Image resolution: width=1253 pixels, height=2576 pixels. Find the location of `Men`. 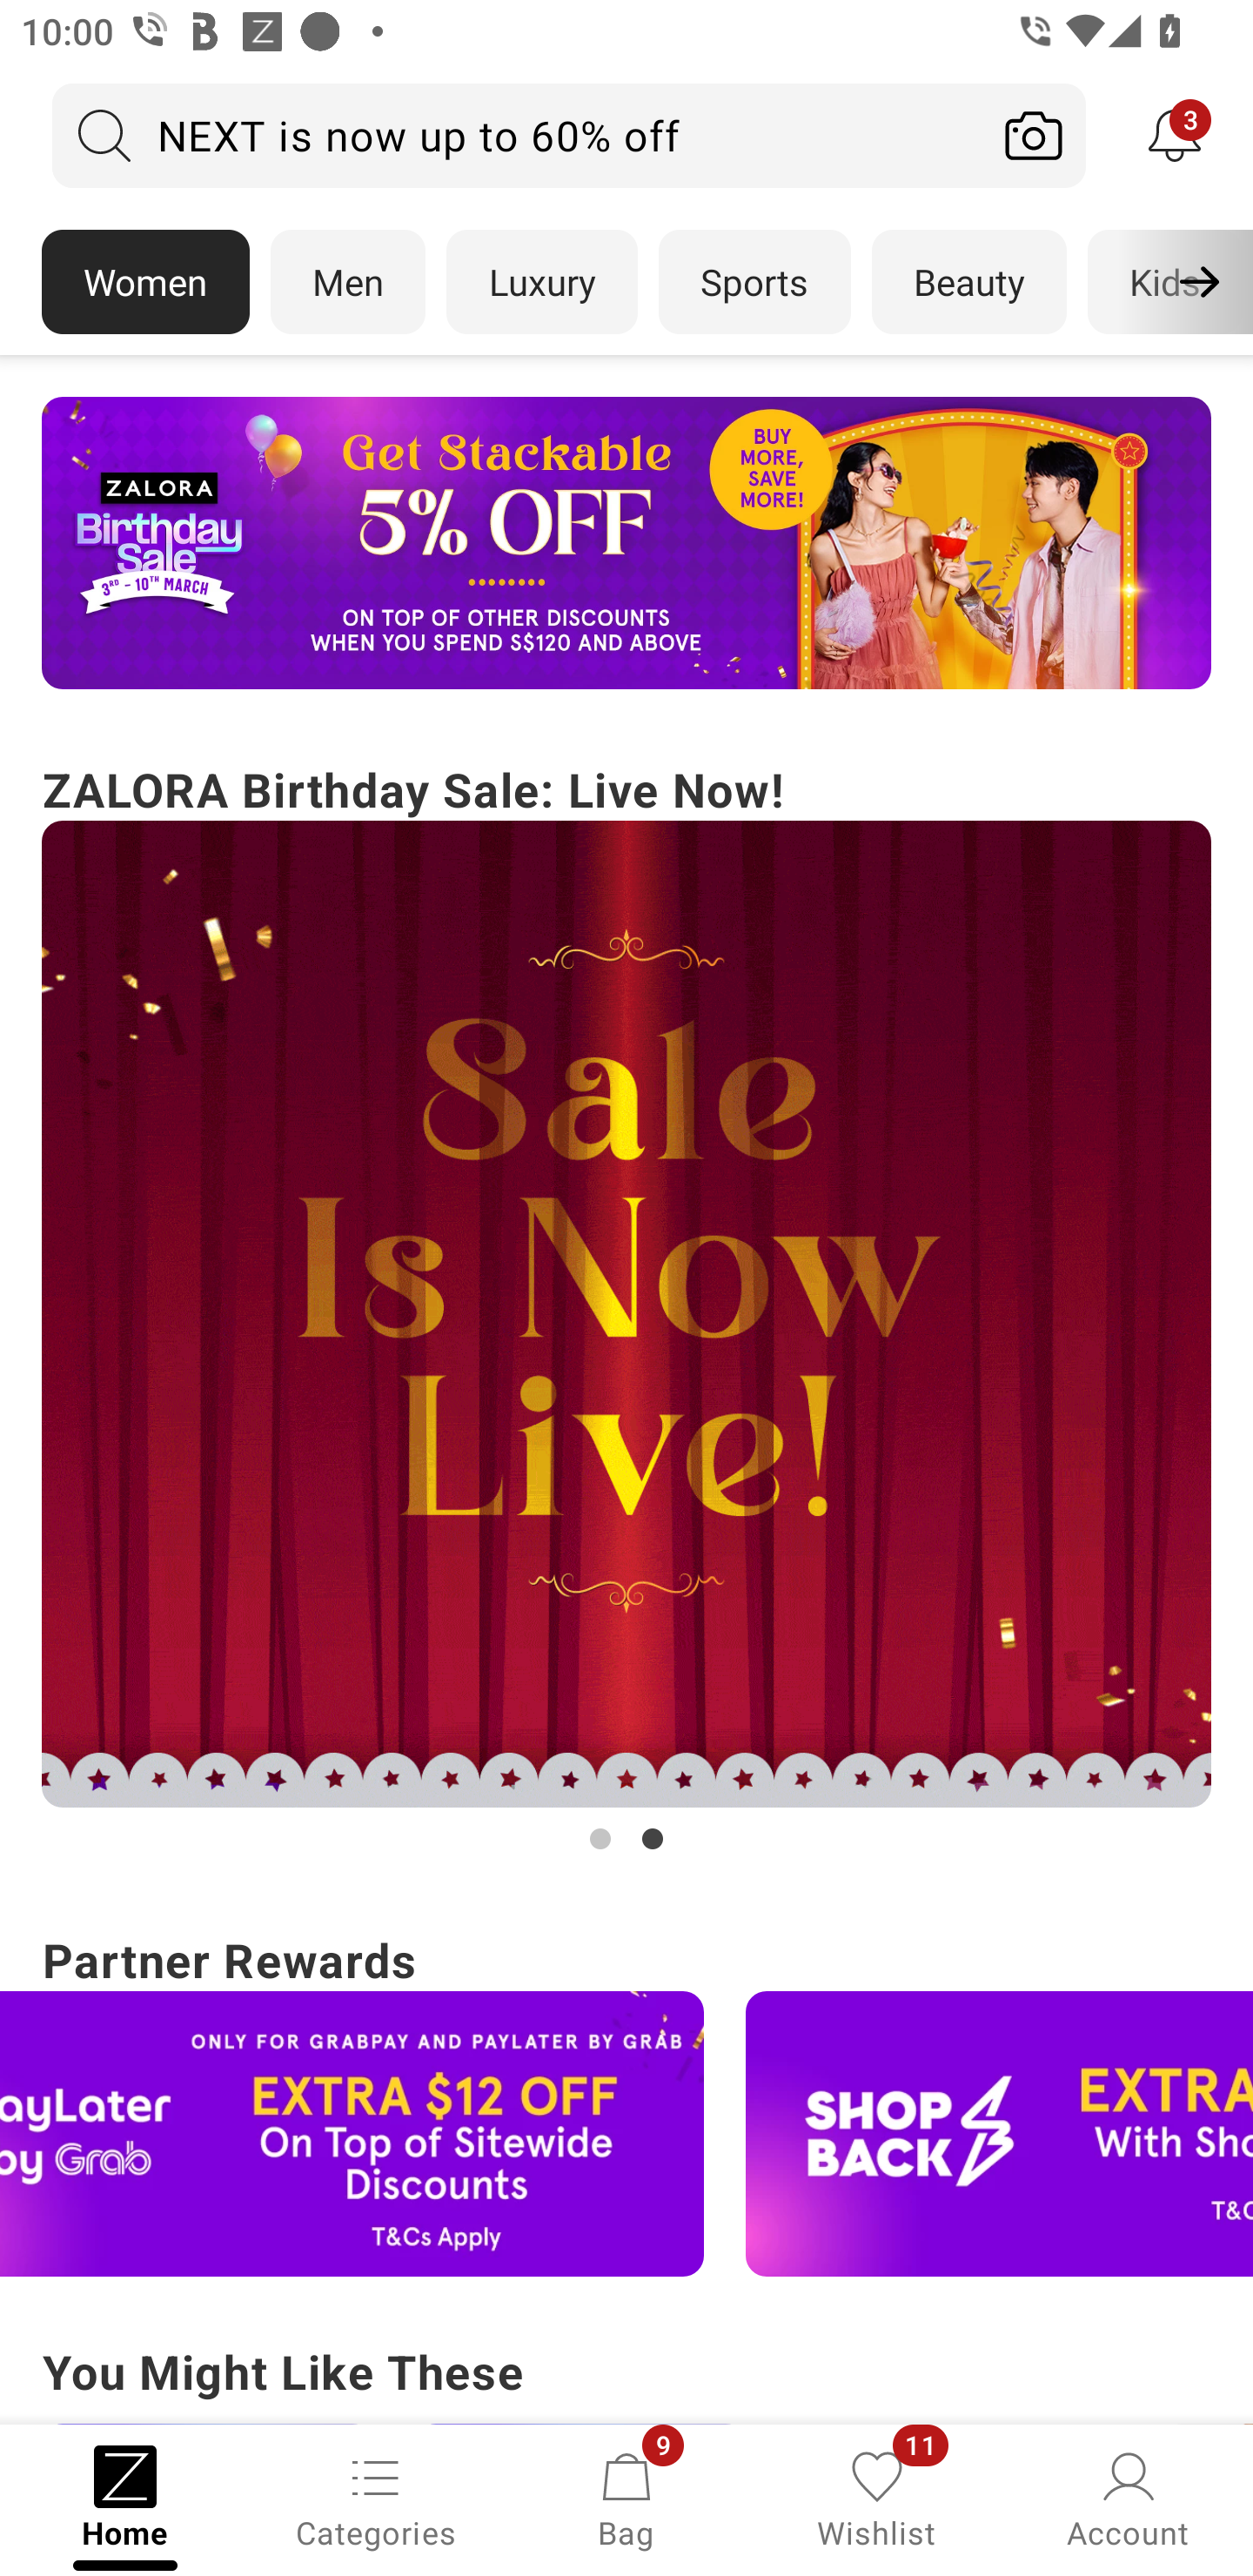

Men is located at coordinates (348, 282).